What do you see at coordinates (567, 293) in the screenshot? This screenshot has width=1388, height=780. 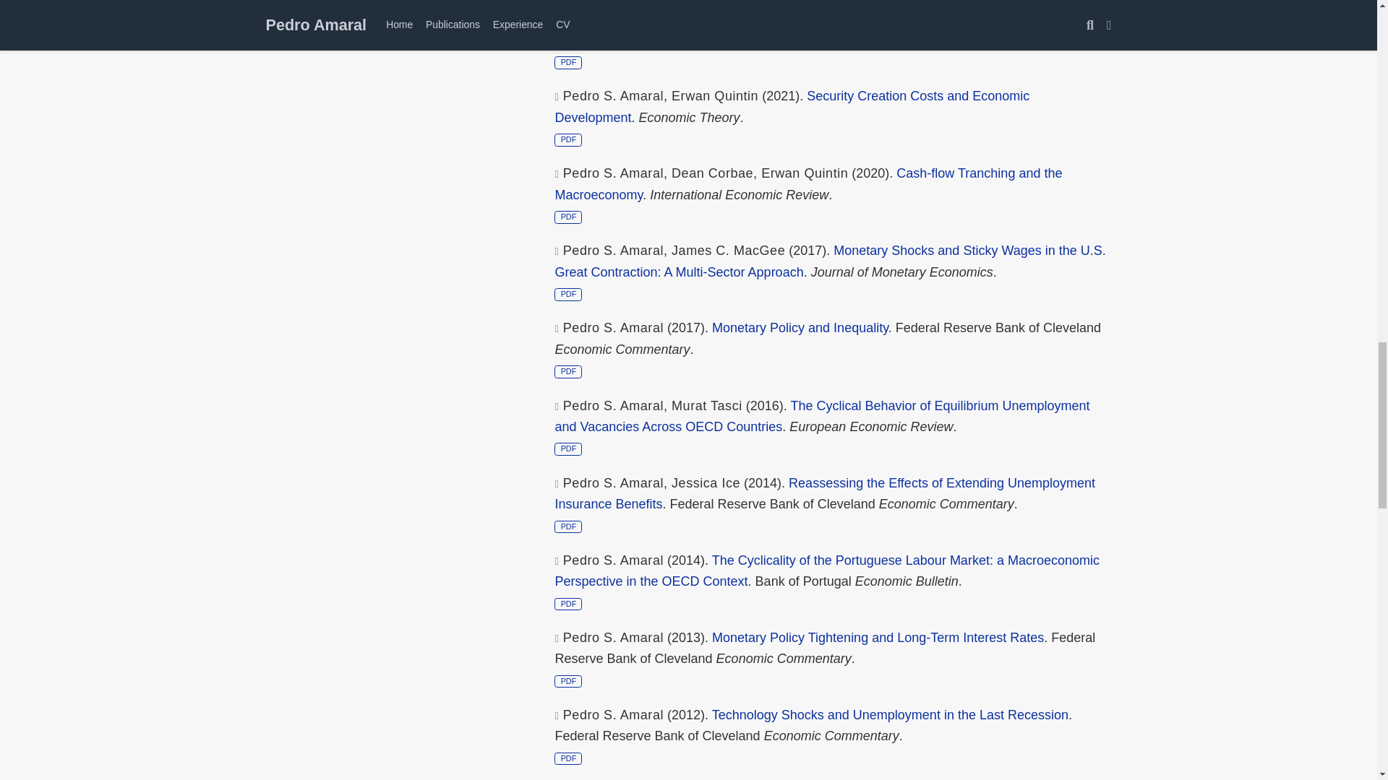 I see `PDF` at bounding box center [567, 293].